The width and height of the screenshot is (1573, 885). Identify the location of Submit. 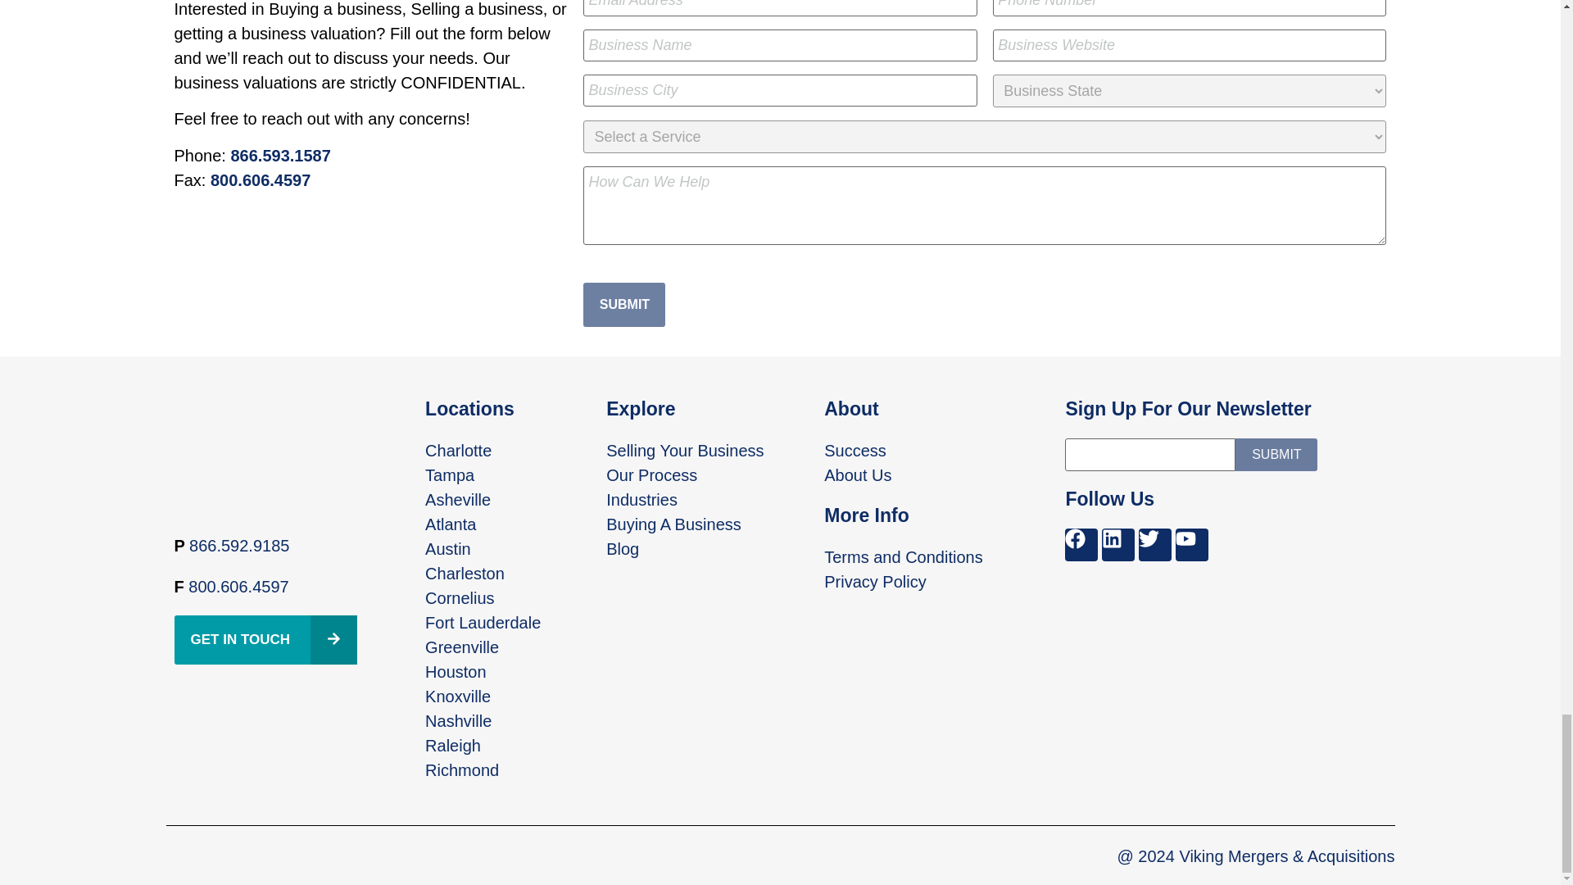
(1276, 454).